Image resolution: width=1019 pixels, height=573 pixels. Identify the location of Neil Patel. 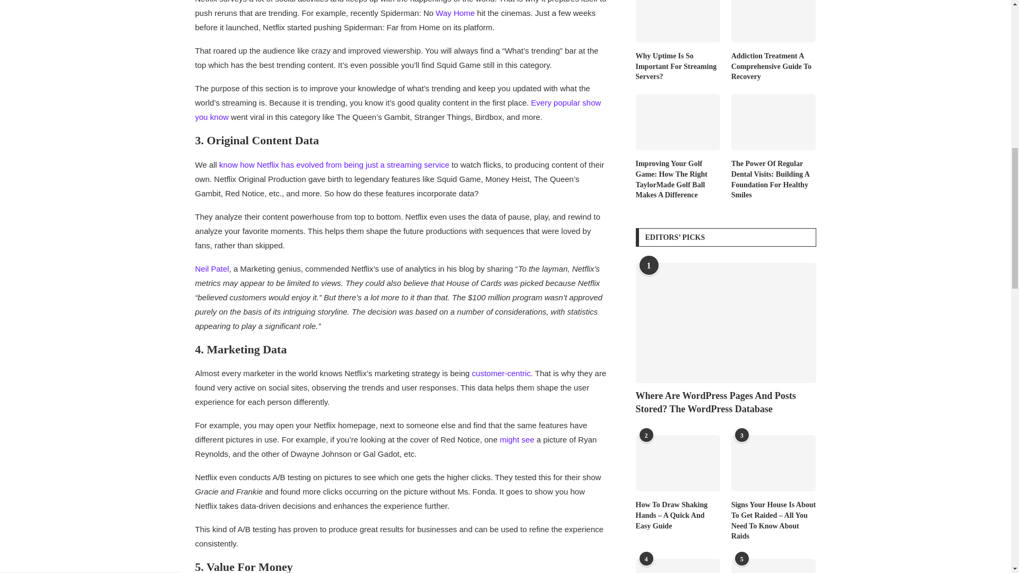
(212, 268).